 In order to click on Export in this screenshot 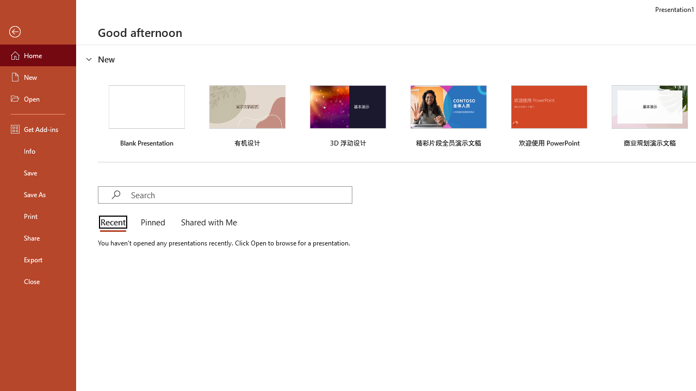, I will do `click(38, 260)`.